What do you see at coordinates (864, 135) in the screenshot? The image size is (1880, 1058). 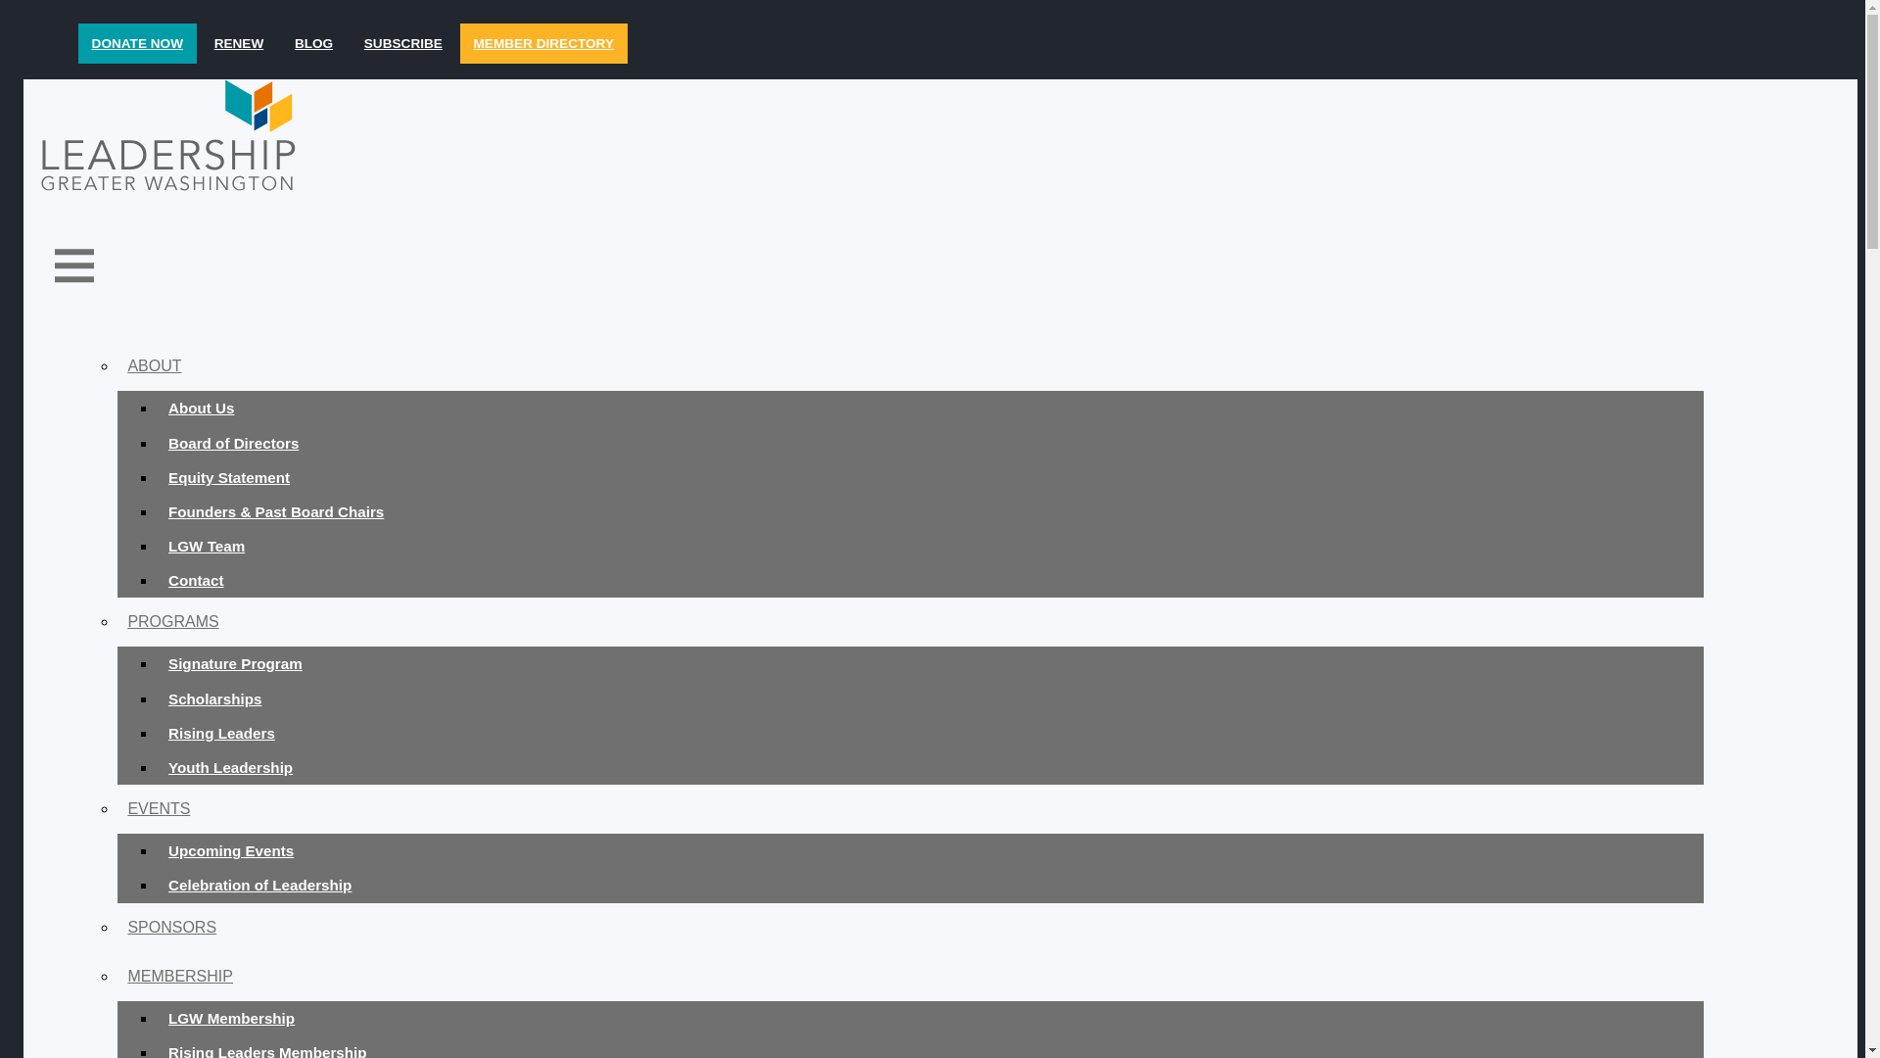 I see `Home` at bounding box center [864, 135].